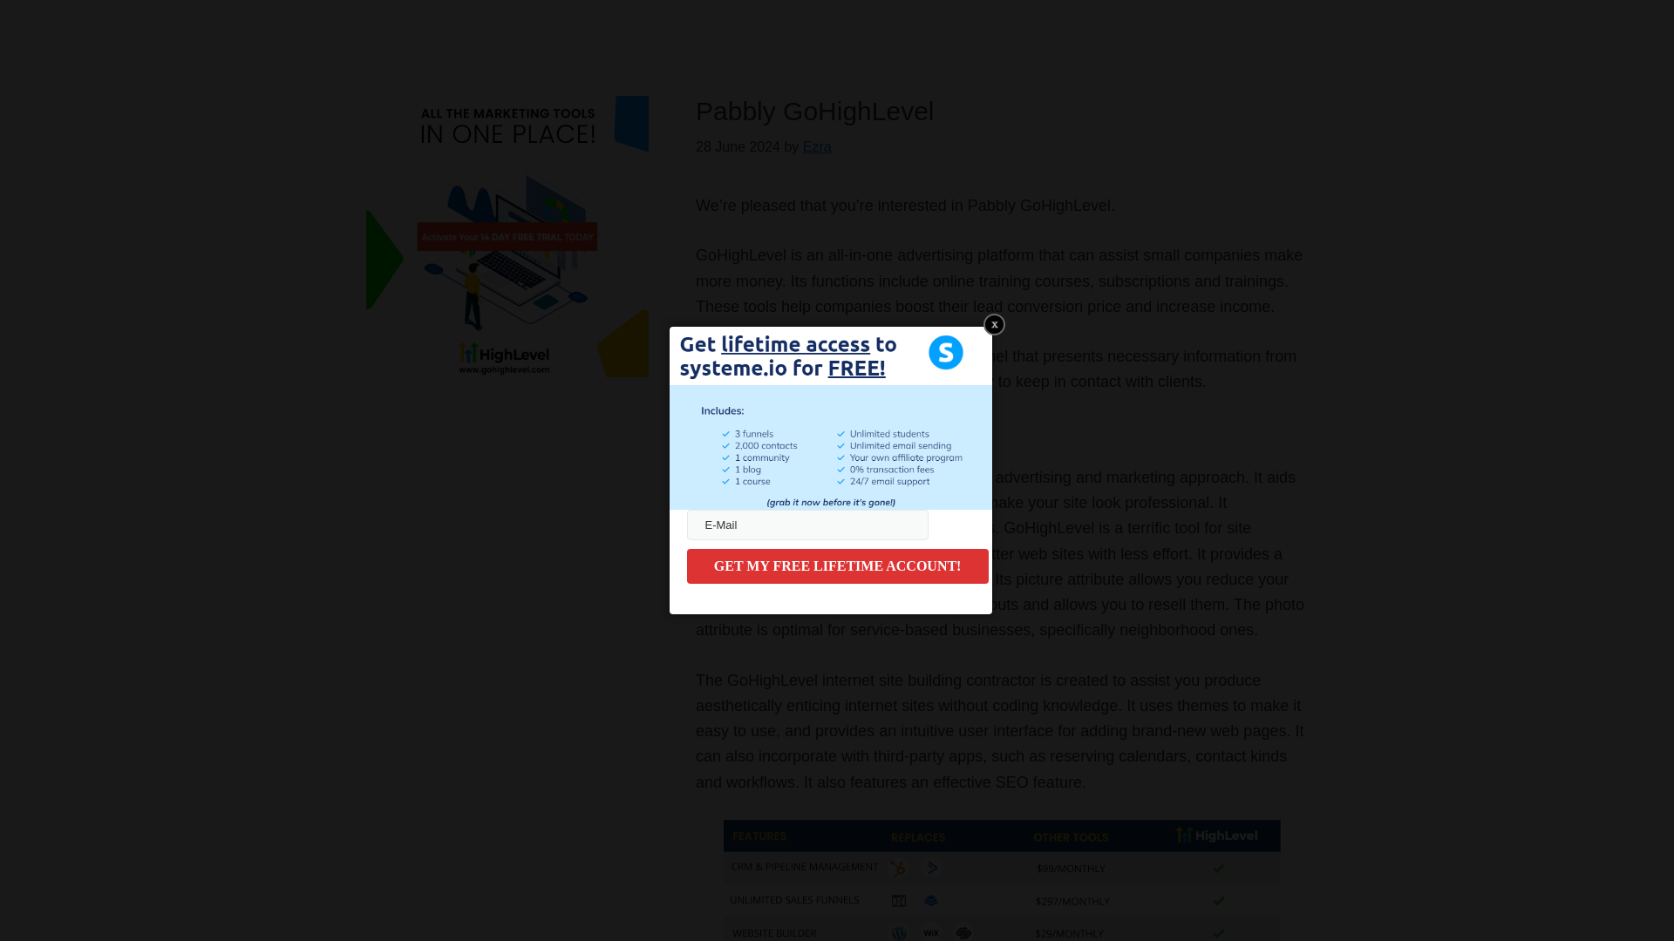  Describe the element at coordinates (837, 565) in the screenshot. I see `GET MY FREE LIFETIME ACCOUNT!` at that location.